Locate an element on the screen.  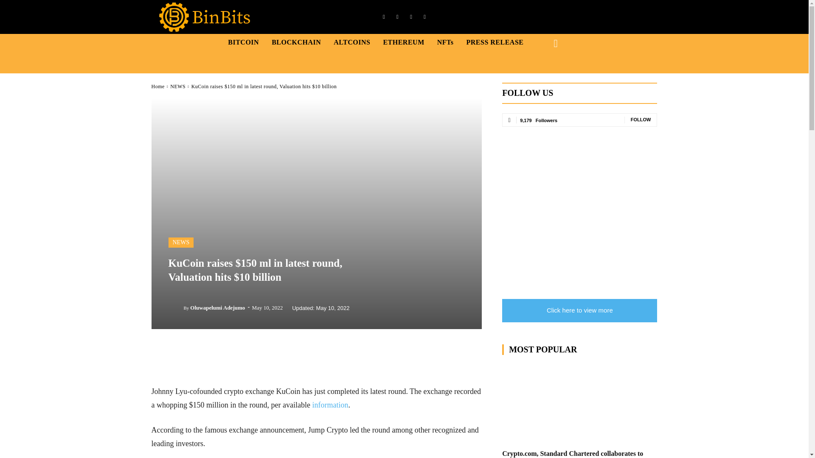
information is located at coordinates (330, 405).